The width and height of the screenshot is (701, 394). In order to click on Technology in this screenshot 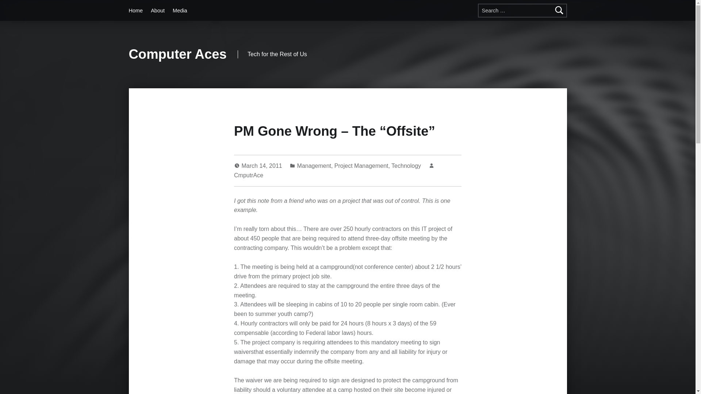, I will do `click(406, 166)`.